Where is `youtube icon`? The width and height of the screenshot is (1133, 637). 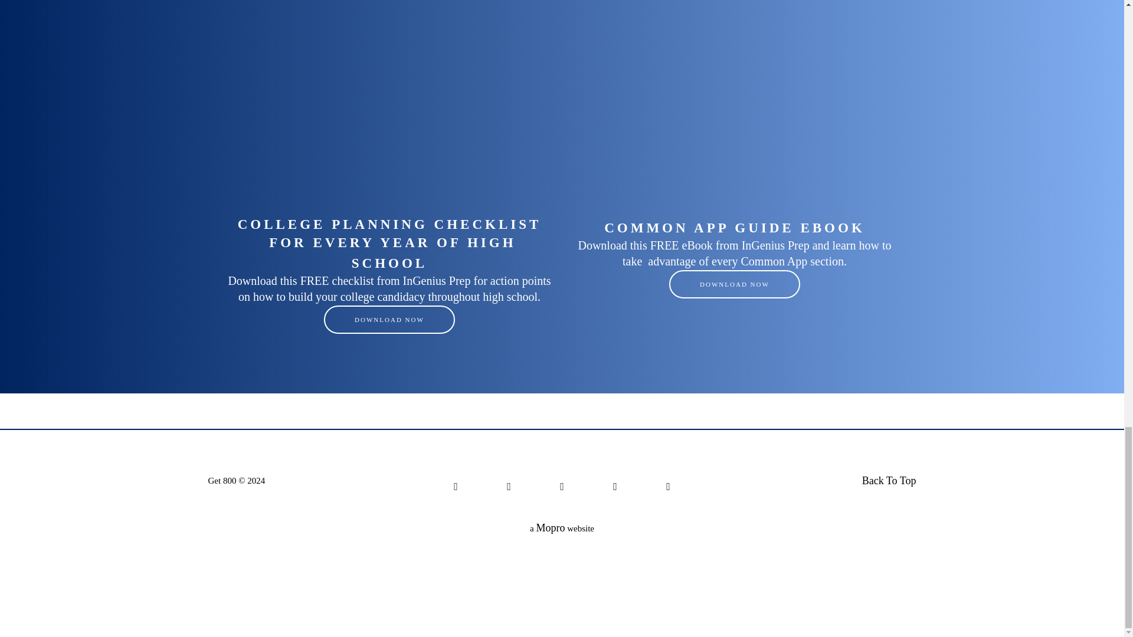
youtube icon is located at coordinates (509, 486).